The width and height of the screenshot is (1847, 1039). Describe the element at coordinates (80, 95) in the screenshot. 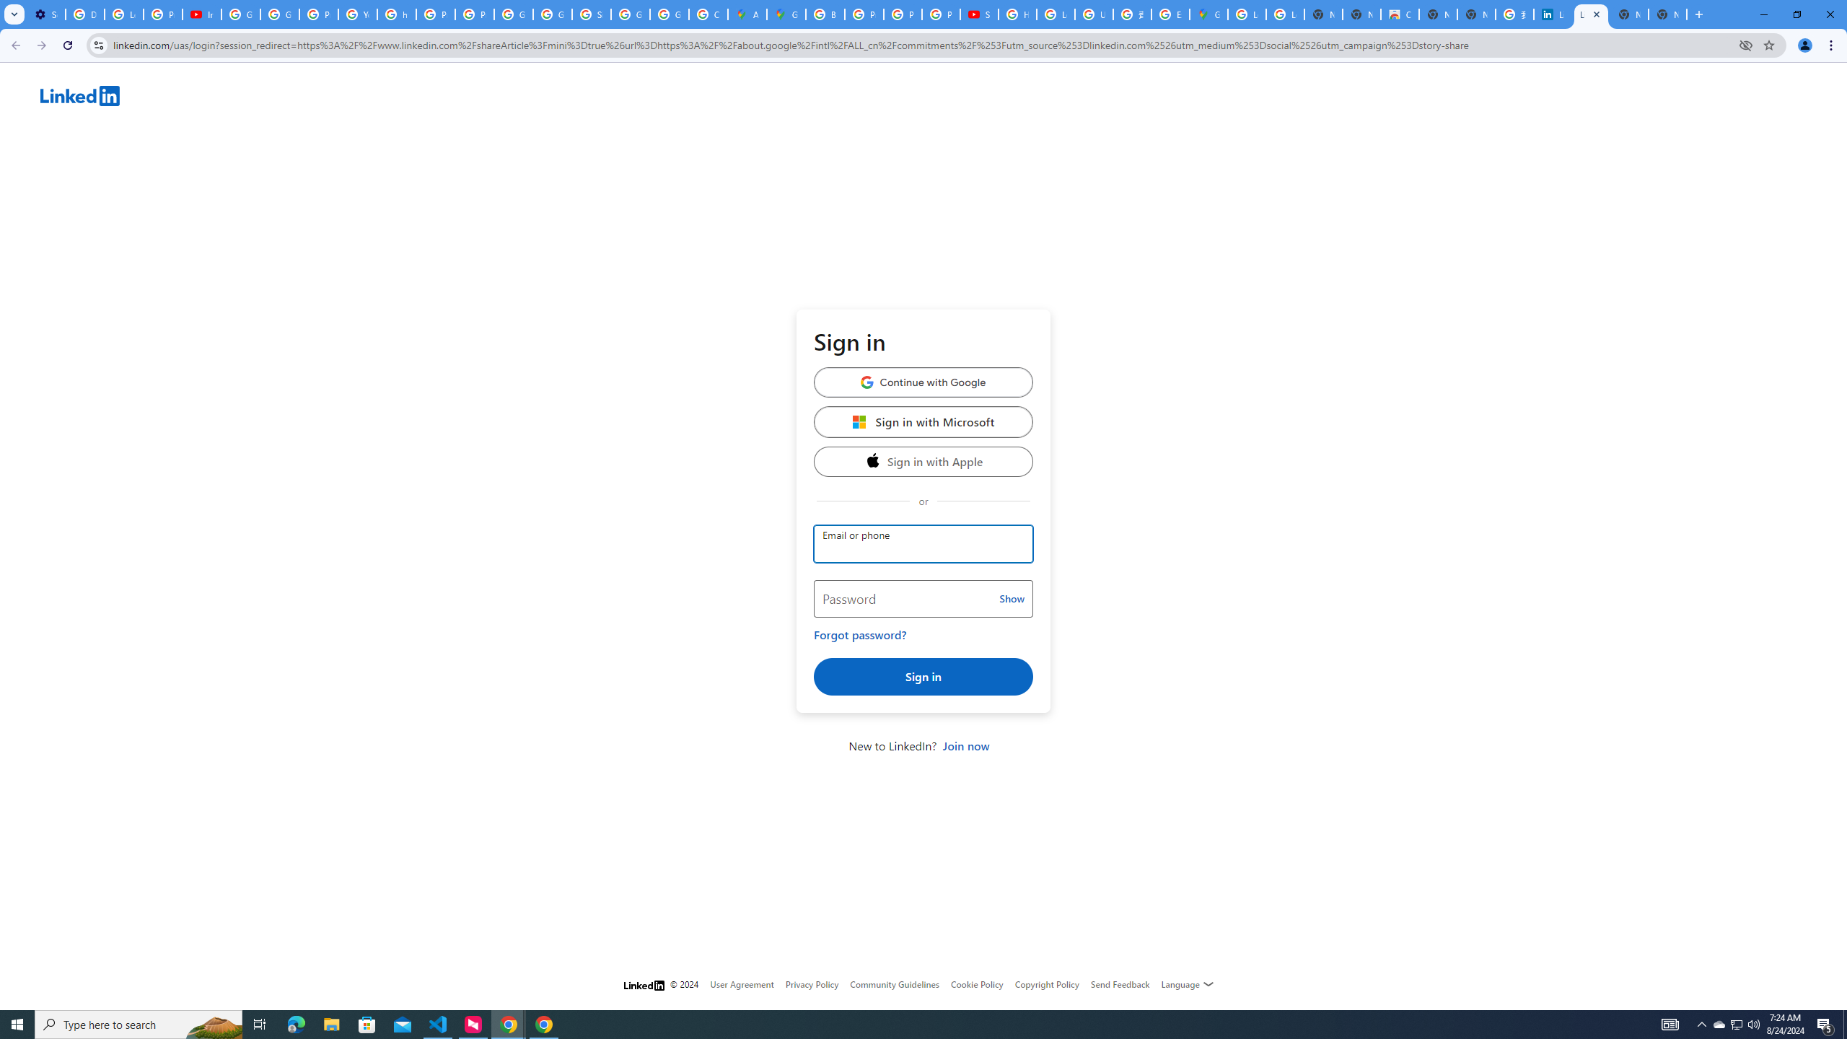

I see `AutomationID: linkedin-logo` at that location.